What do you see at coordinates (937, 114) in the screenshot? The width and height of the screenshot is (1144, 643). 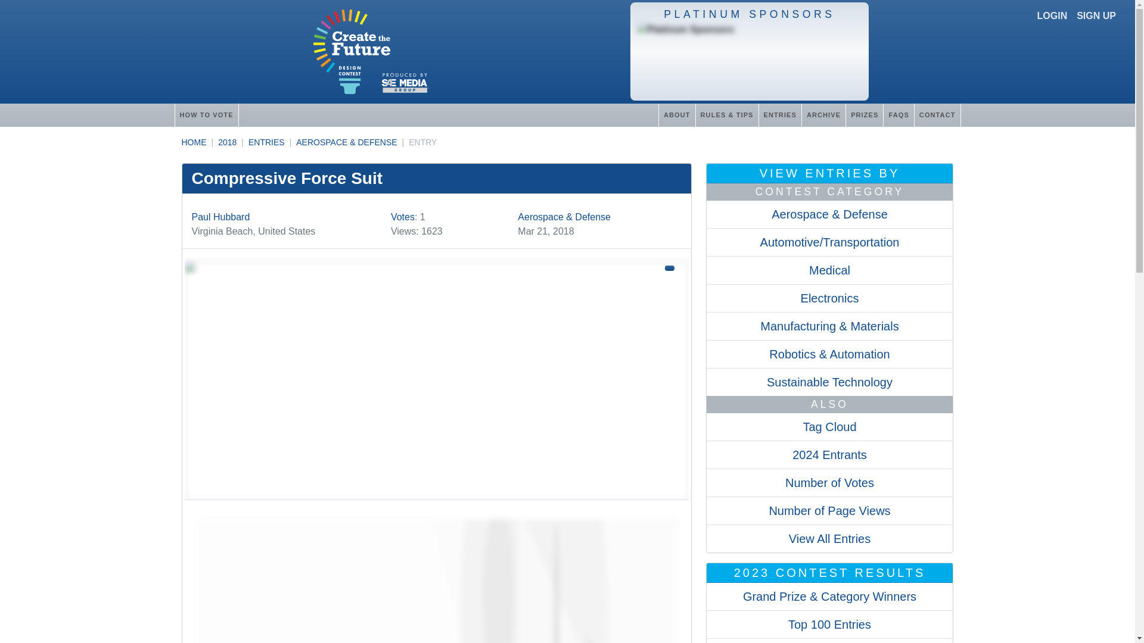 I see `CONTACT` at bounding box center [937, 114].